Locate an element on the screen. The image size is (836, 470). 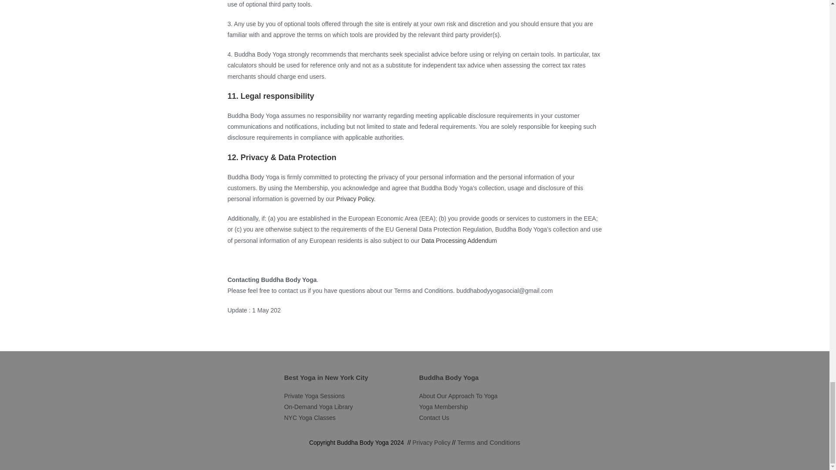
Privacy Policy is located at coordinates (431, 442).